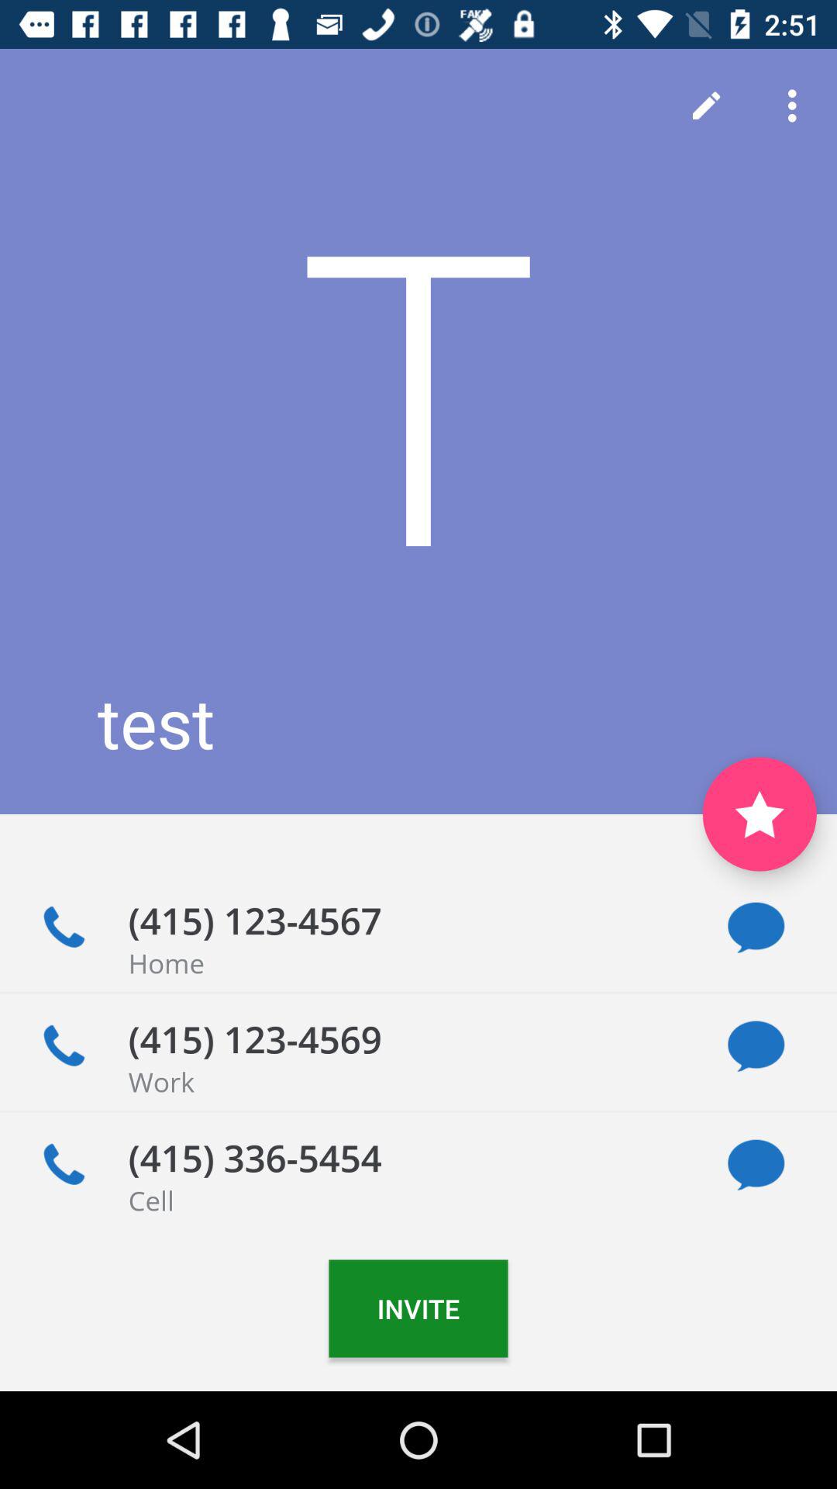 This screenshot has height=1489, width=837. Describe the element at coordinates (64, 1046) in the screenshot. I see `call this number` at that location.